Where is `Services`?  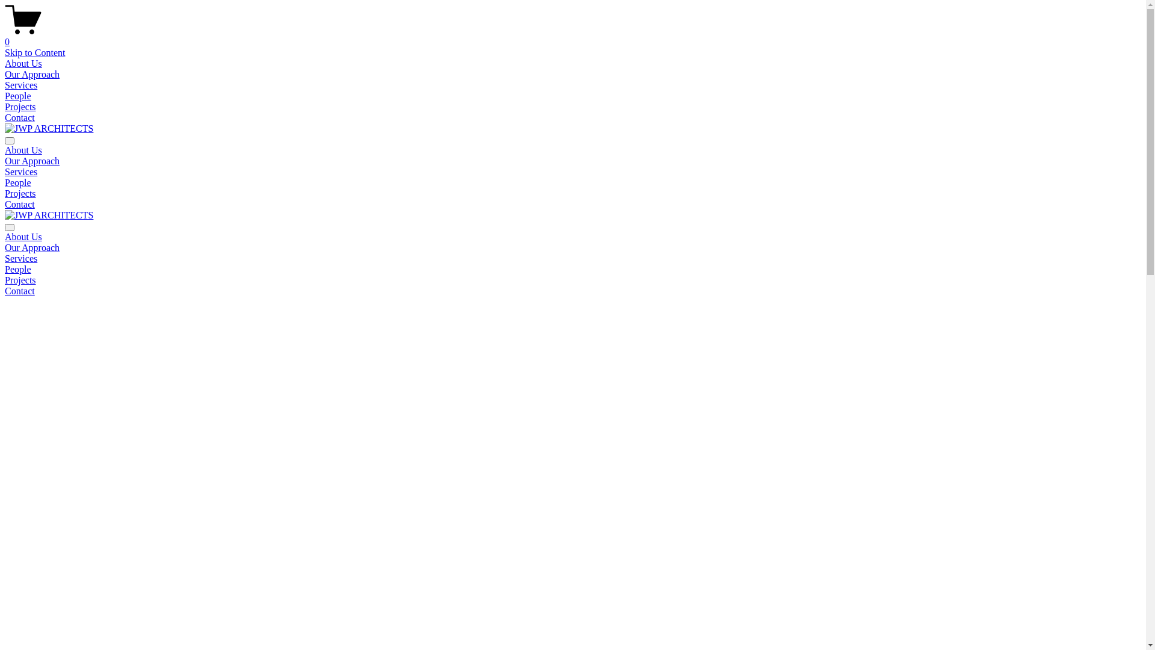 Services is located at coordinates (21, 172).